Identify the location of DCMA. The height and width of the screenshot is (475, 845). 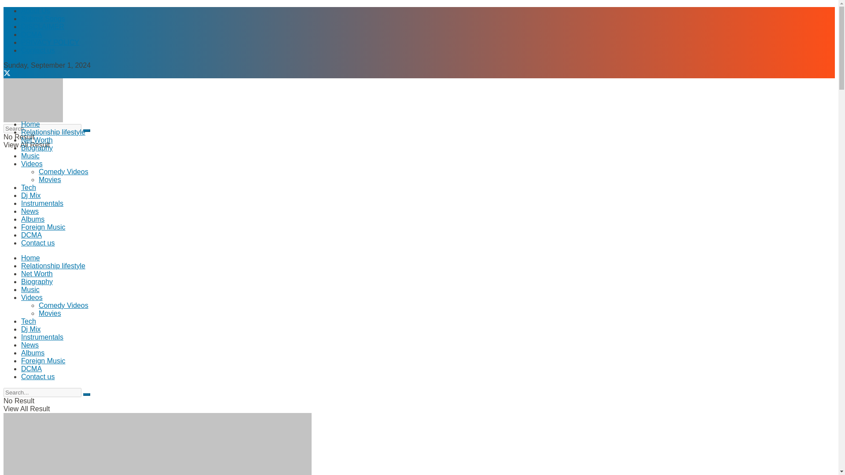
(31, 34).